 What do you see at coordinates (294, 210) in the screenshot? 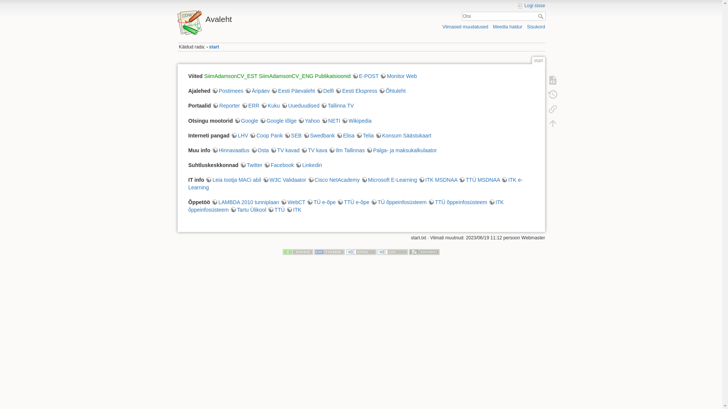
I see `ITK` at bounding box center [294, 210].